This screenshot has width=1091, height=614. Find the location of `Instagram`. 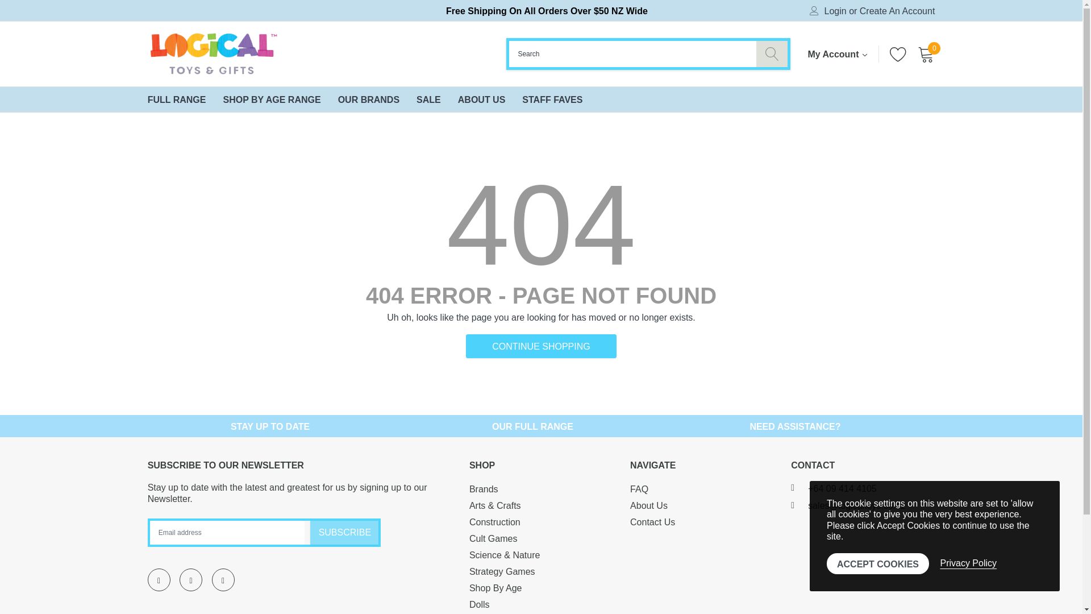

Instagram is located at coordinates (223, 580).